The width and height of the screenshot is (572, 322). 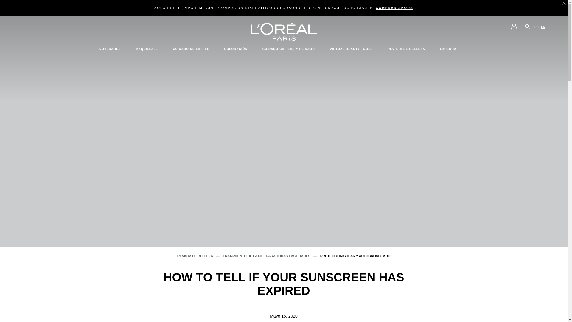 I want to click on COMPRAR AHORA, so click(x=394, y=8).